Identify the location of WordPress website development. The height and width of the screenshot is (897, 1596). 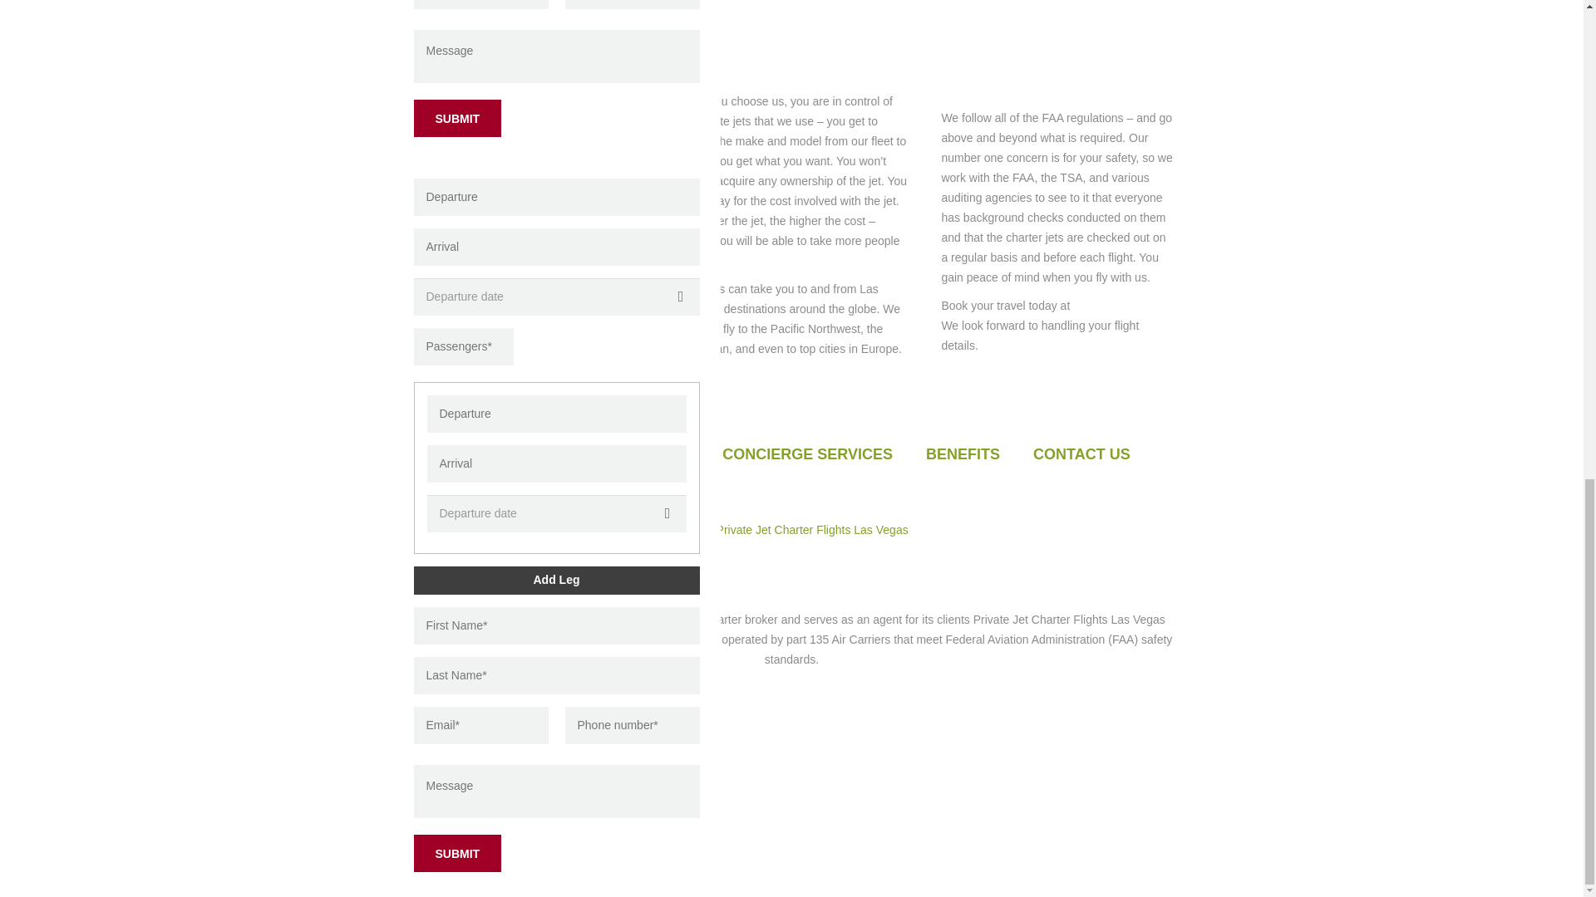
(758, 558).